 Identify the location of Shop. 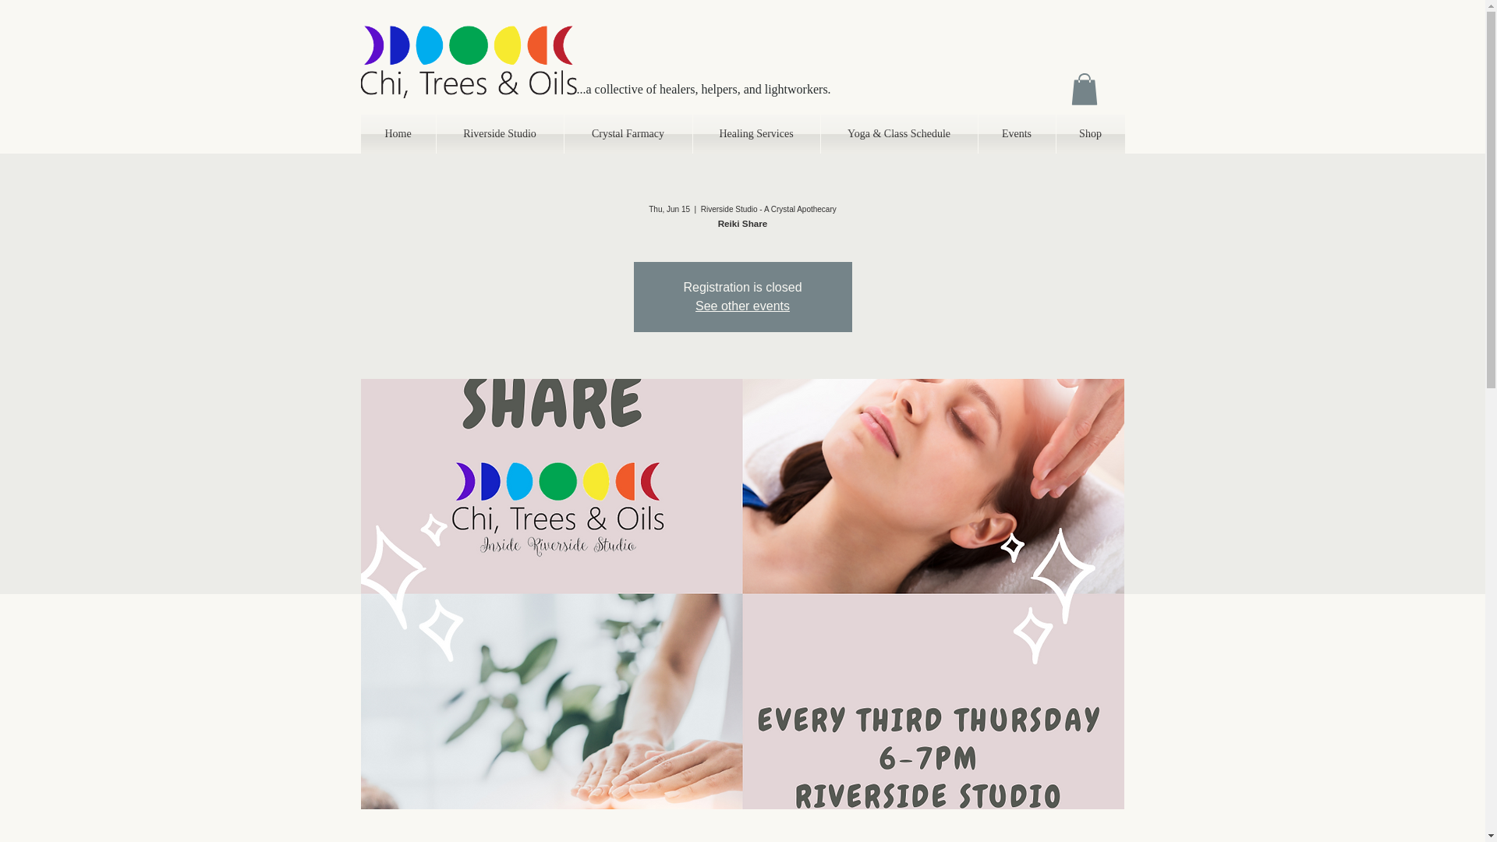
(1089, 133).